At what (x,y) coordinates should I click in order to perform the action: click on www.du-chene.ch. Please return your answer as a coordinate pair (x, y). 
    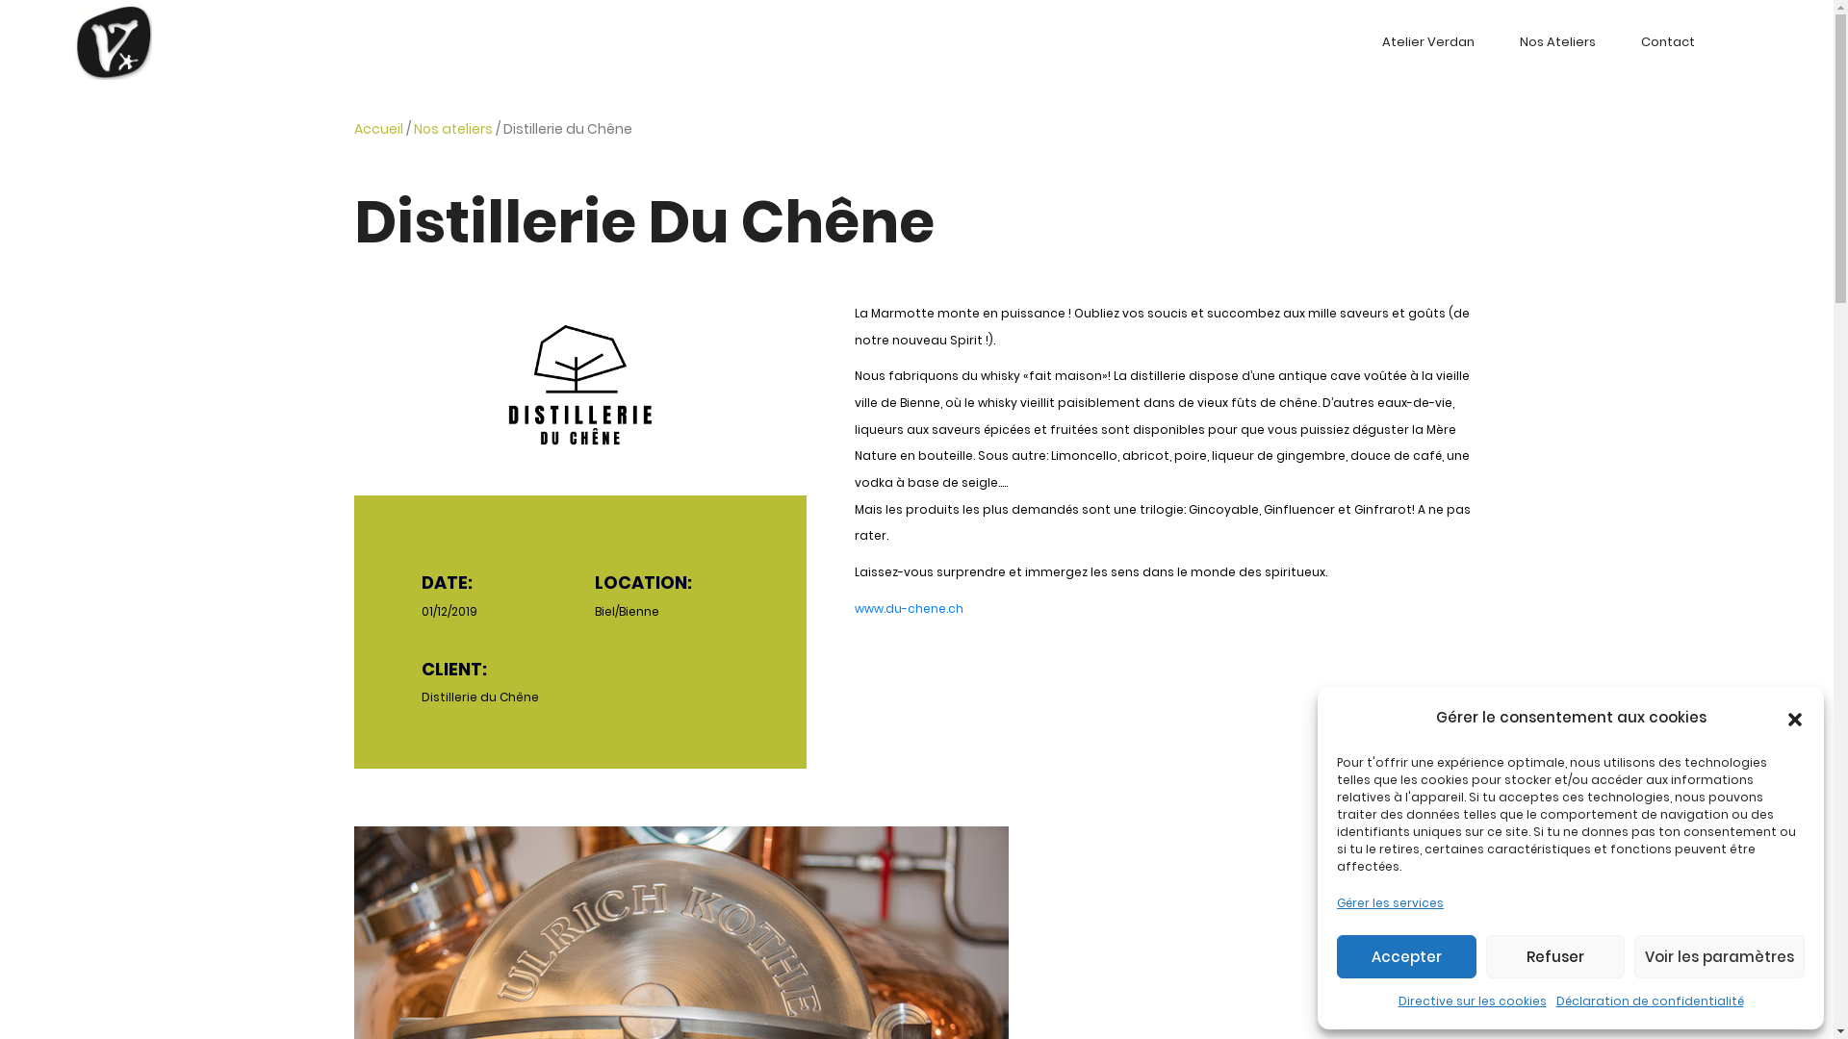
    Looking at the image, I should click on (909, 609).